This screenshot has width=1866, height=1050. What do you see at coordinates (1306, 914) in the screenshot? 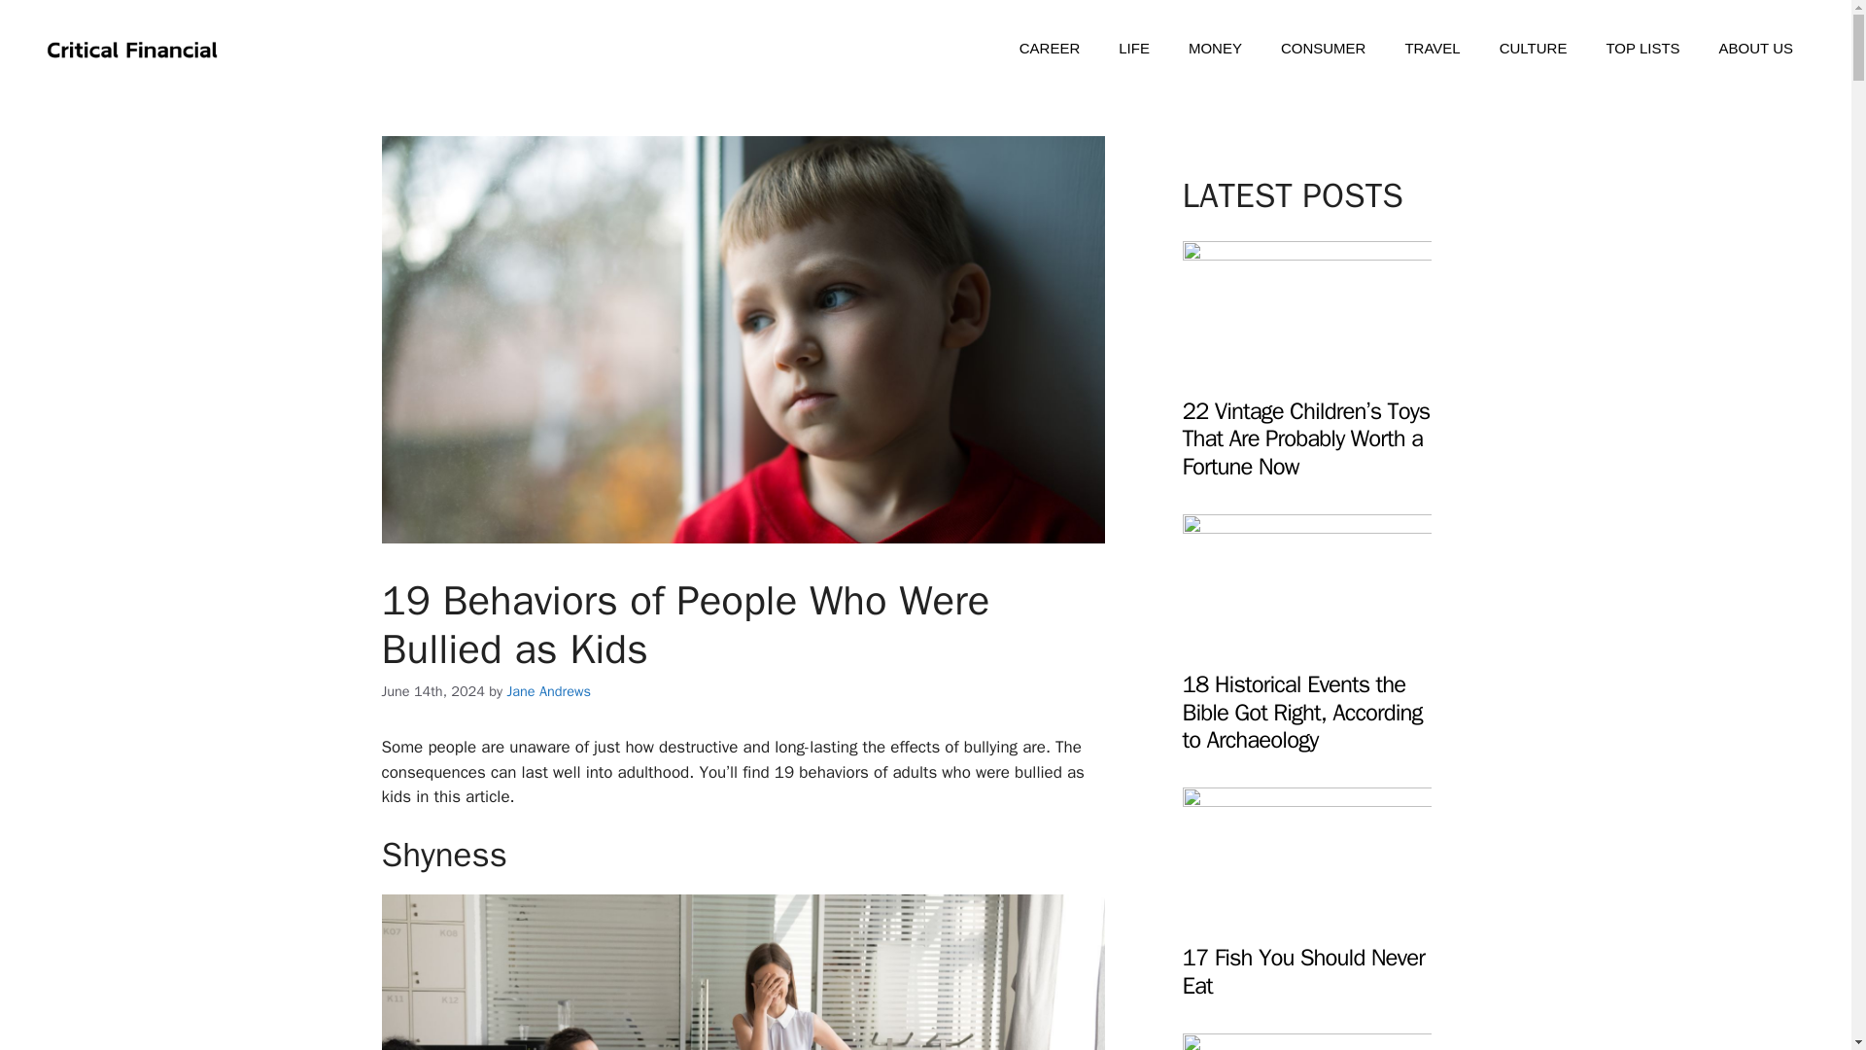
I see `17 Fish You Should Never Eat` at bounding box center [1306, 914].